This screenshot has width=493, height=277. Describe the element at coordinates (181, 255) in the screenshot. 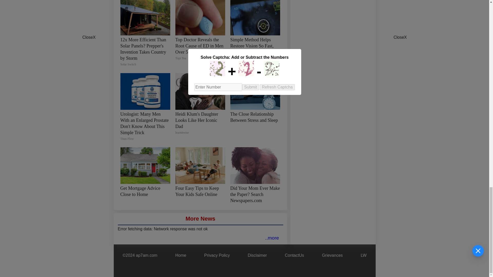

I see `ap7am.com home page` at that location.